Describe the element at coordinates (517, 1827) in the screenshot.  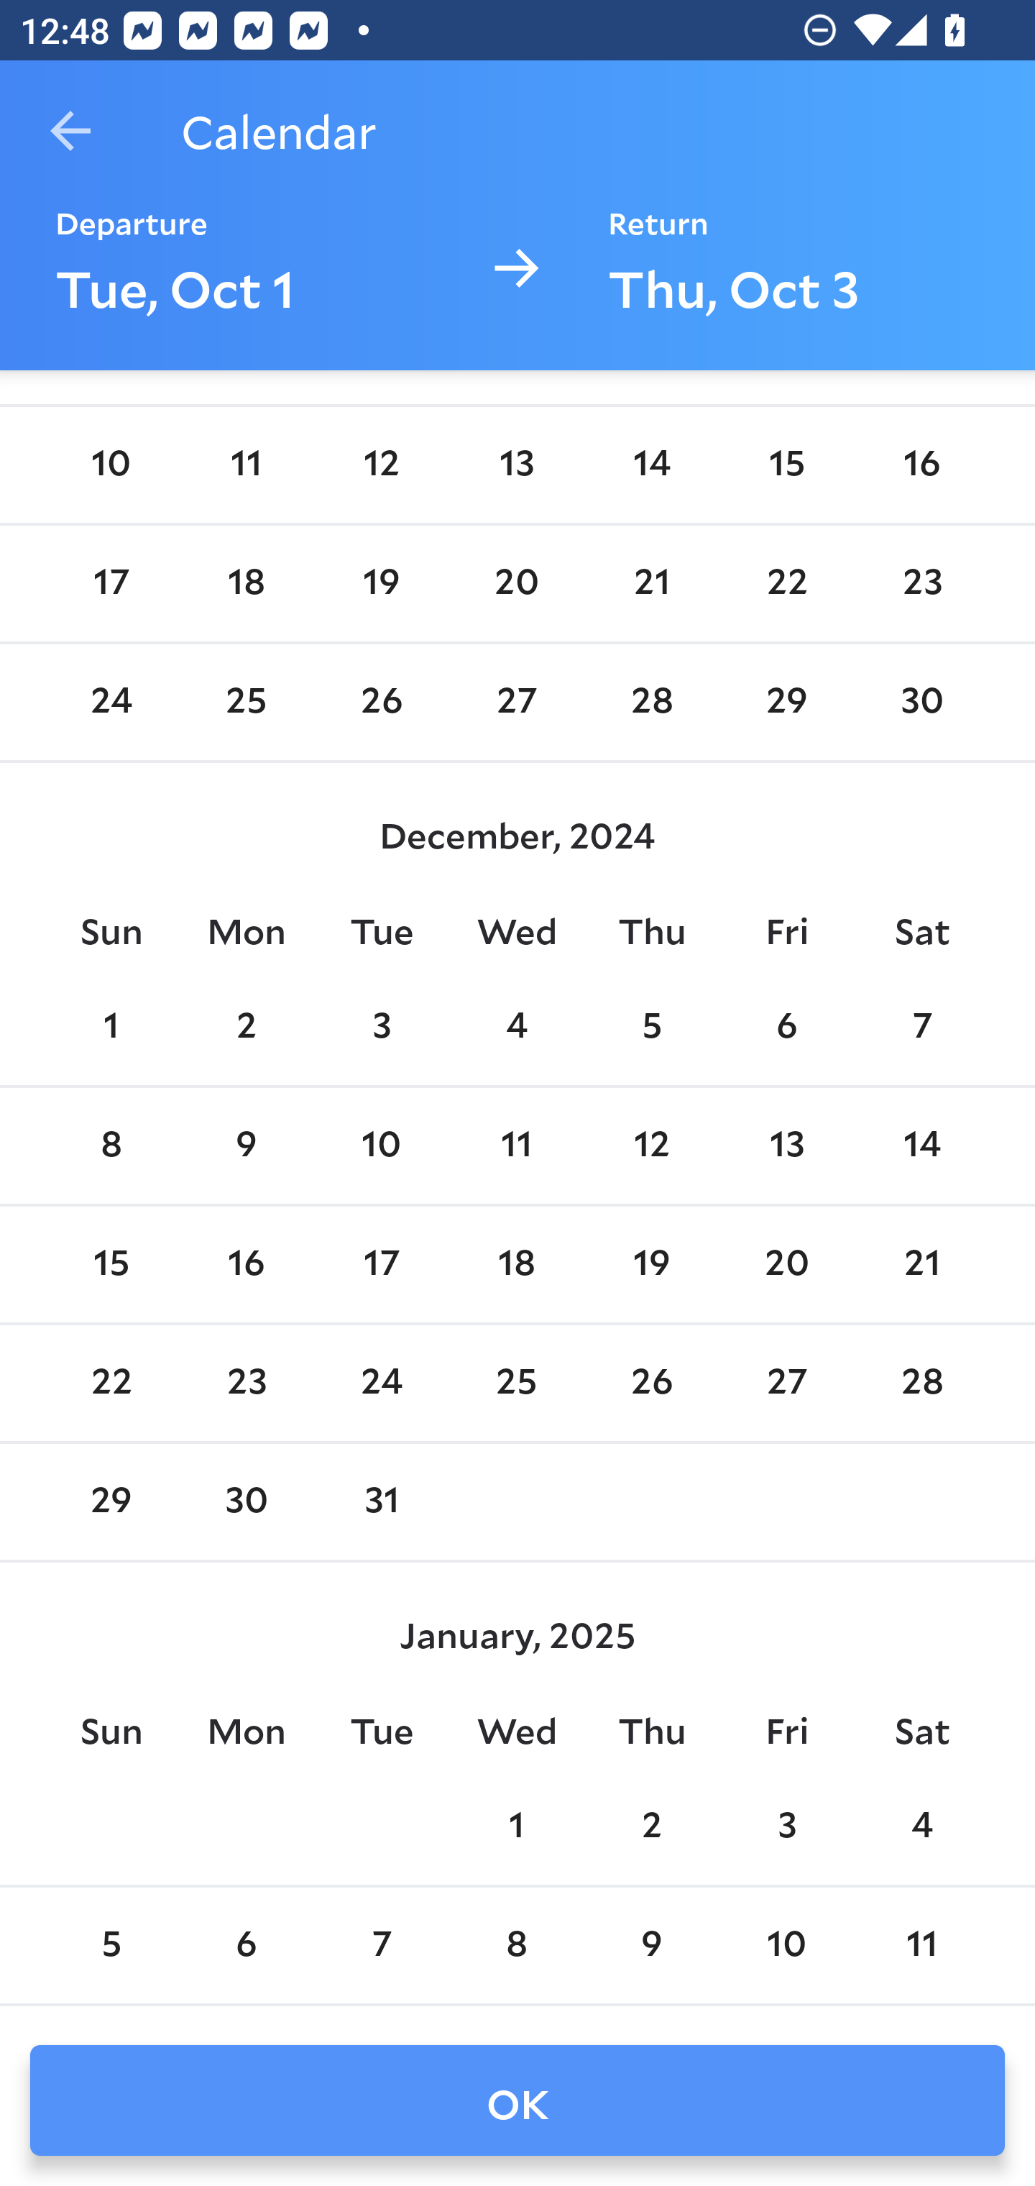
I see `1` at that location.